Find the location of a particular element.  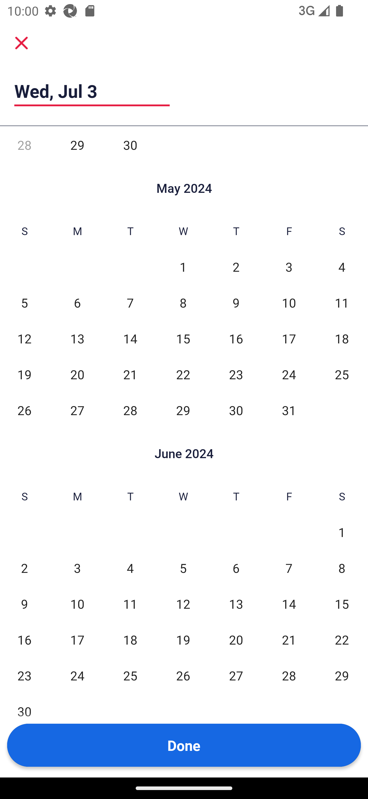

15 Wed, May 15, Not Selected is located at coordinates (183, 338).